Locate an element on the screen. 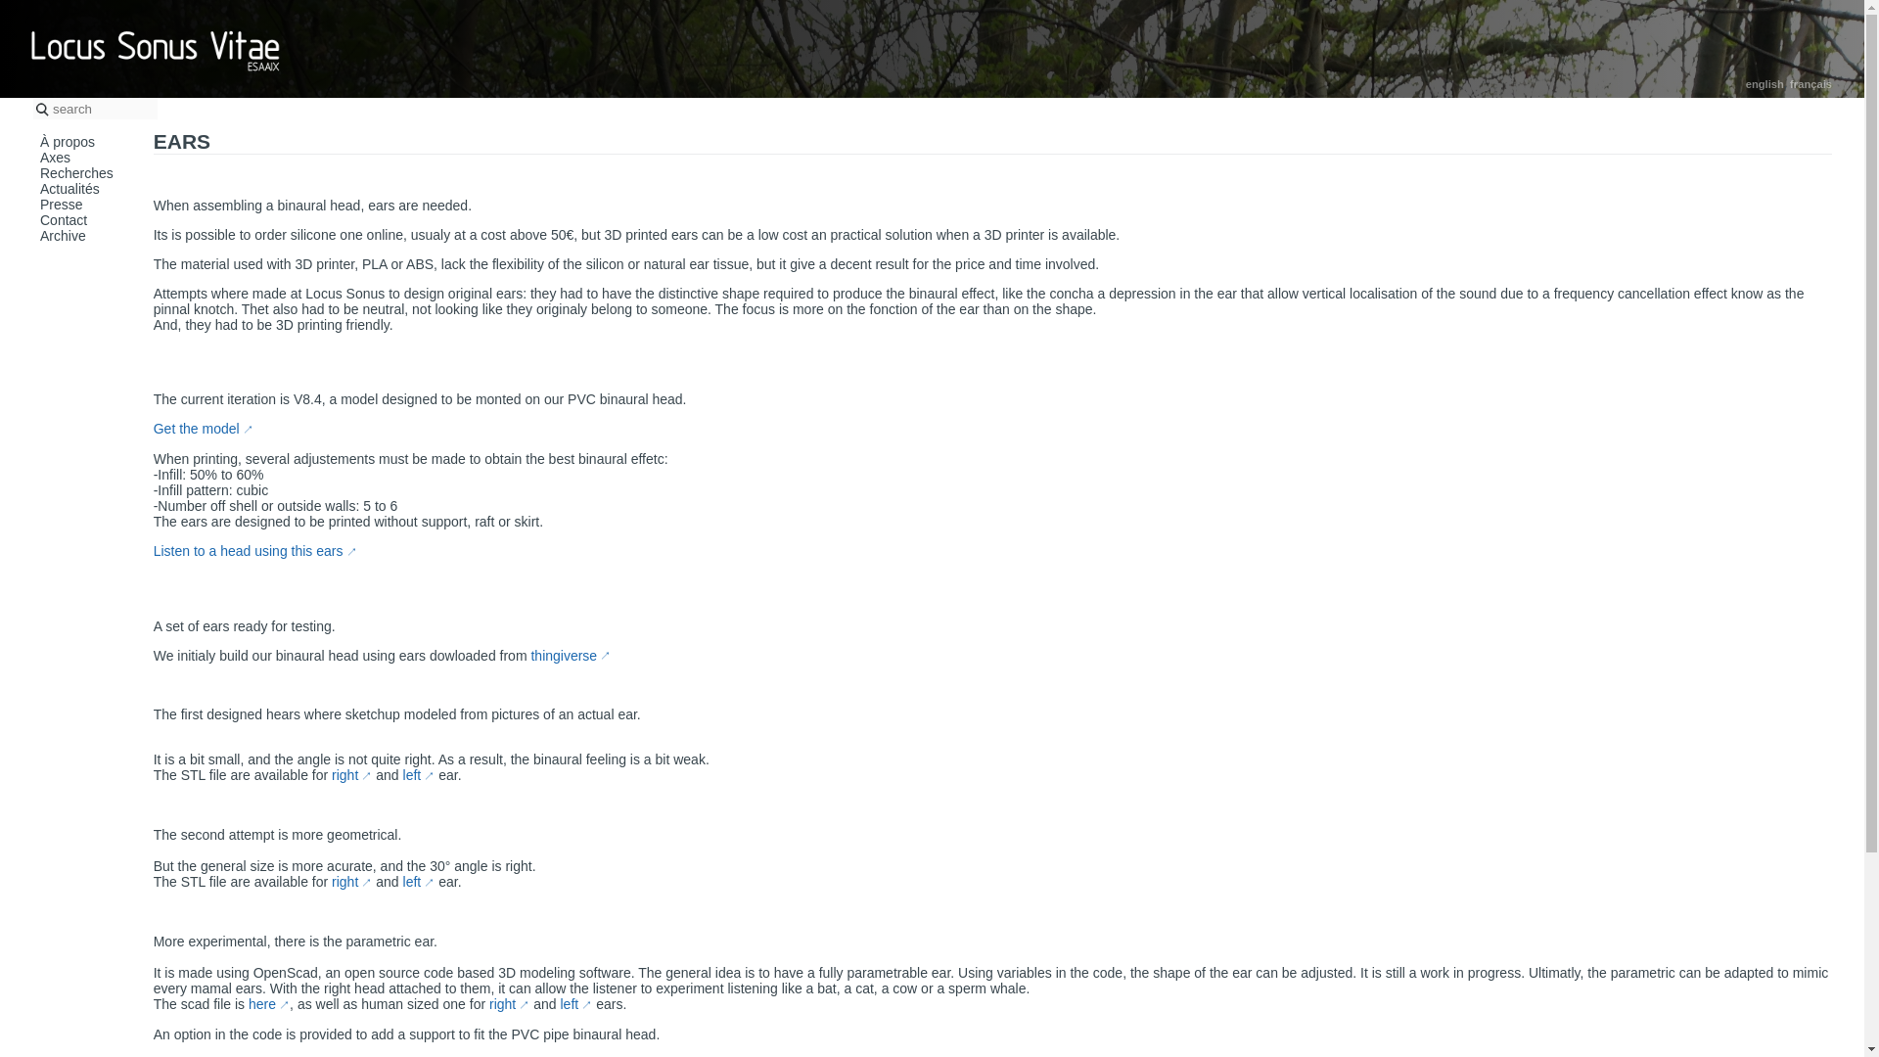 The height and width of the screenshot is (1057, 1879). right is located at coordinates (352, 775).